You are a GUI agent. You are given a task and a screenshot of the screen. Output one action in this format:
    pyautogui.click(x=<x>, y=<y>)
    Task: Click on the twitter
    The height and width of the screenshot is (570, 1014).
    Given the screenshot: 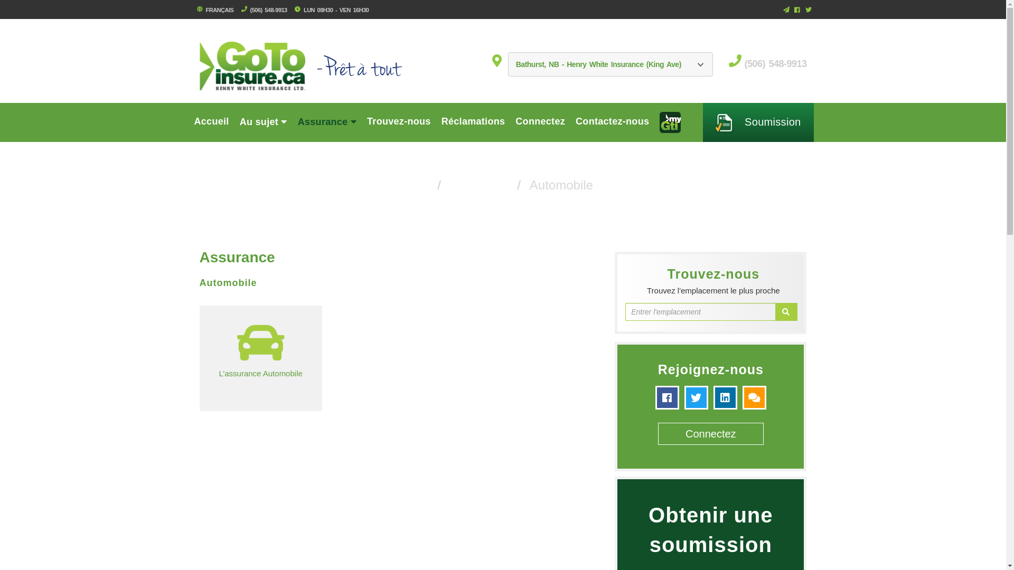 What is the action you would take?
    pyautogui.click(x=699, y=397)
    